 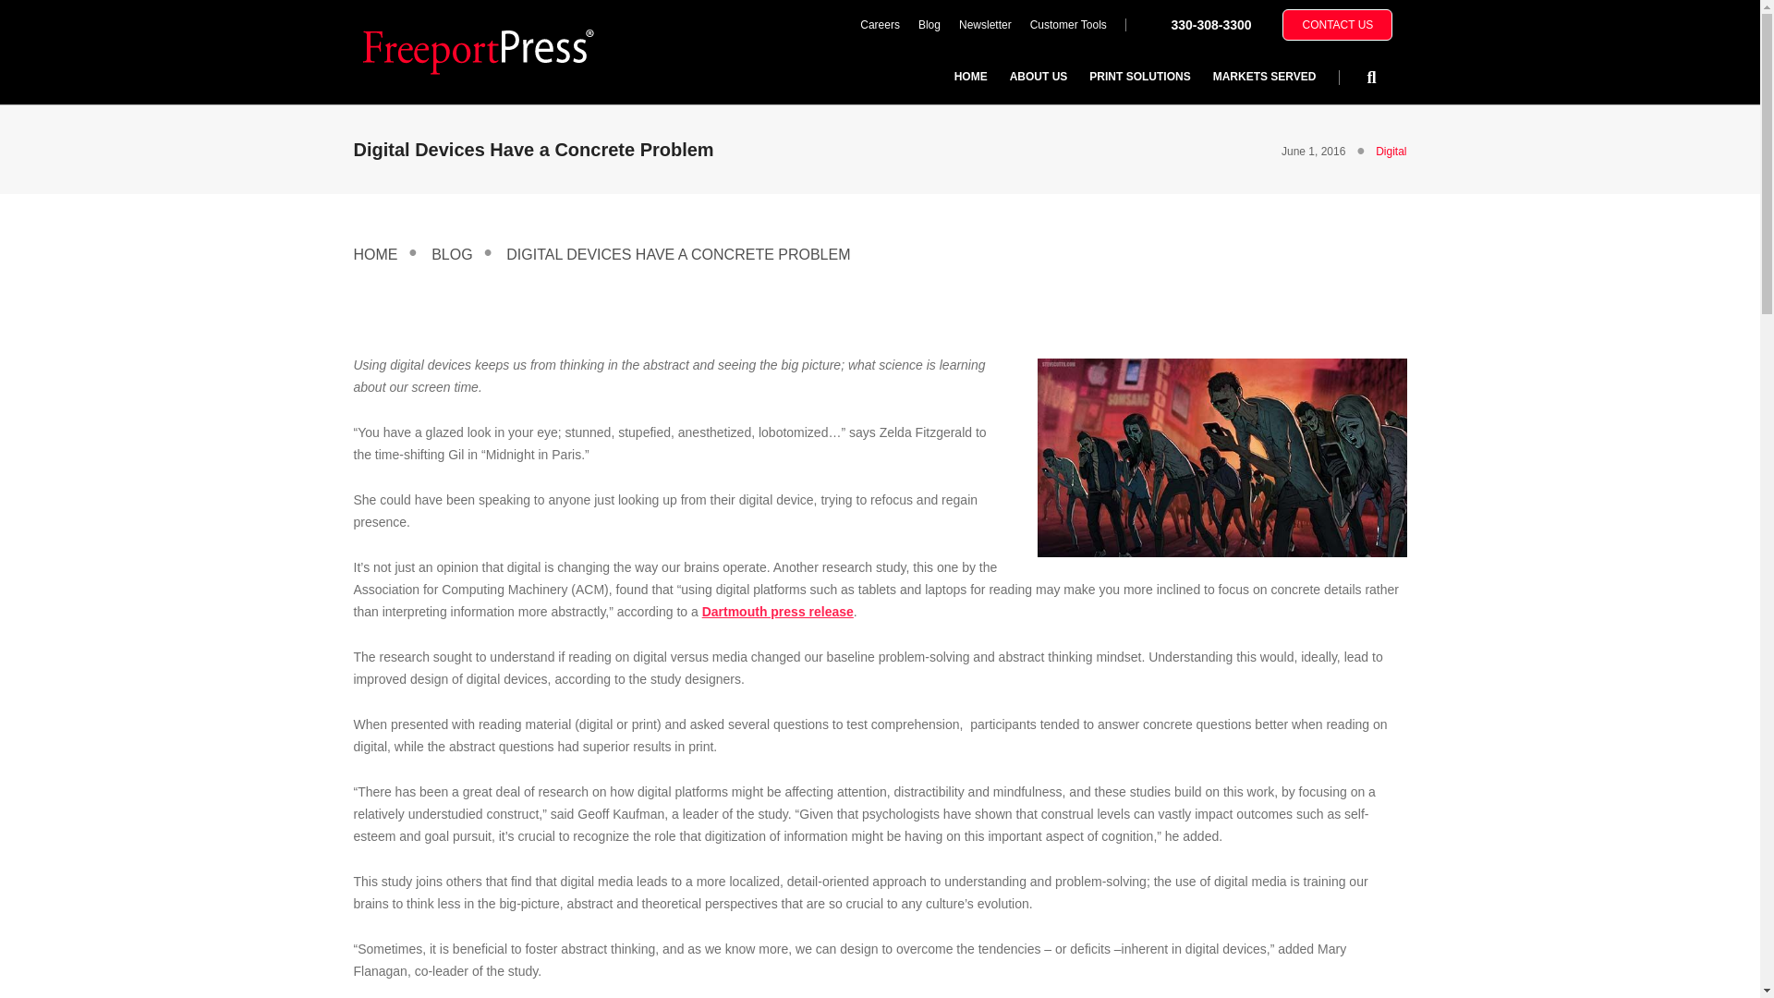 I want to click on Blog, so click(x=929, y=25).